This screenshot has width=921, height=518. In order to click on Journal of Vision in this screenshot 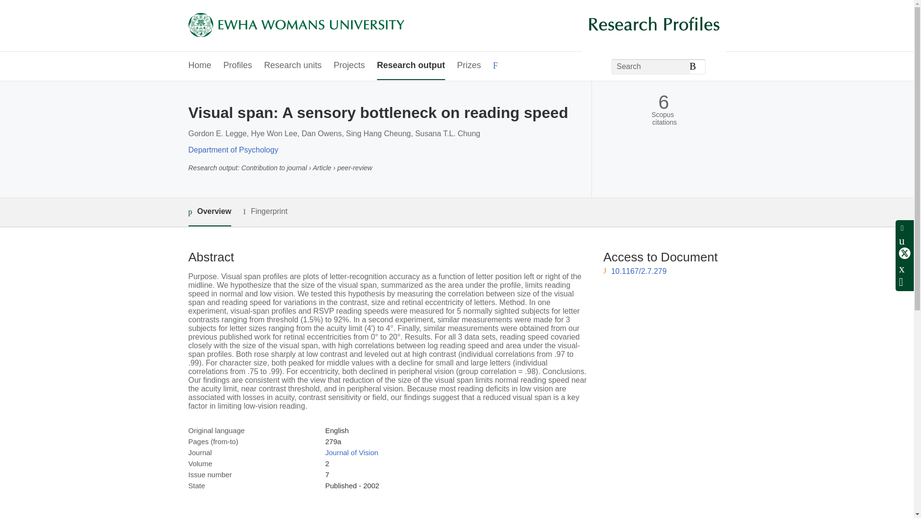, I will do `click(352, 452)`.